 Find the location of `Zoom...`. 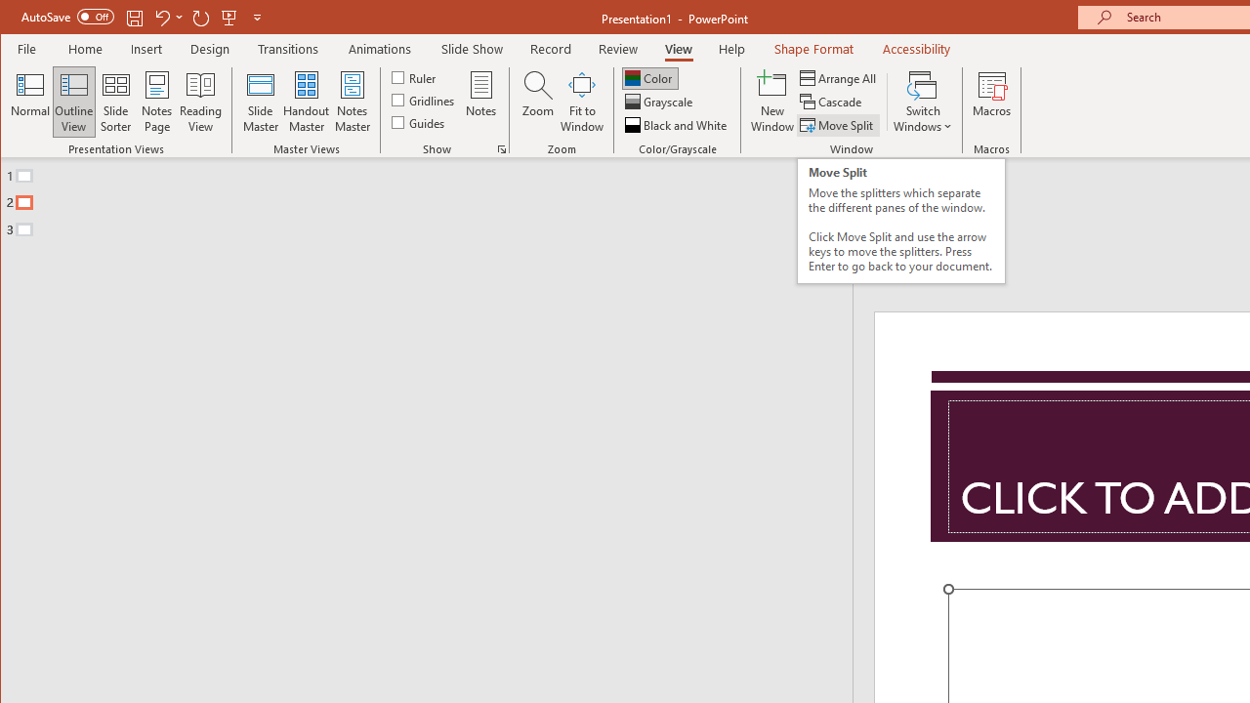

Zoom... is located at coordinates (537, 102).